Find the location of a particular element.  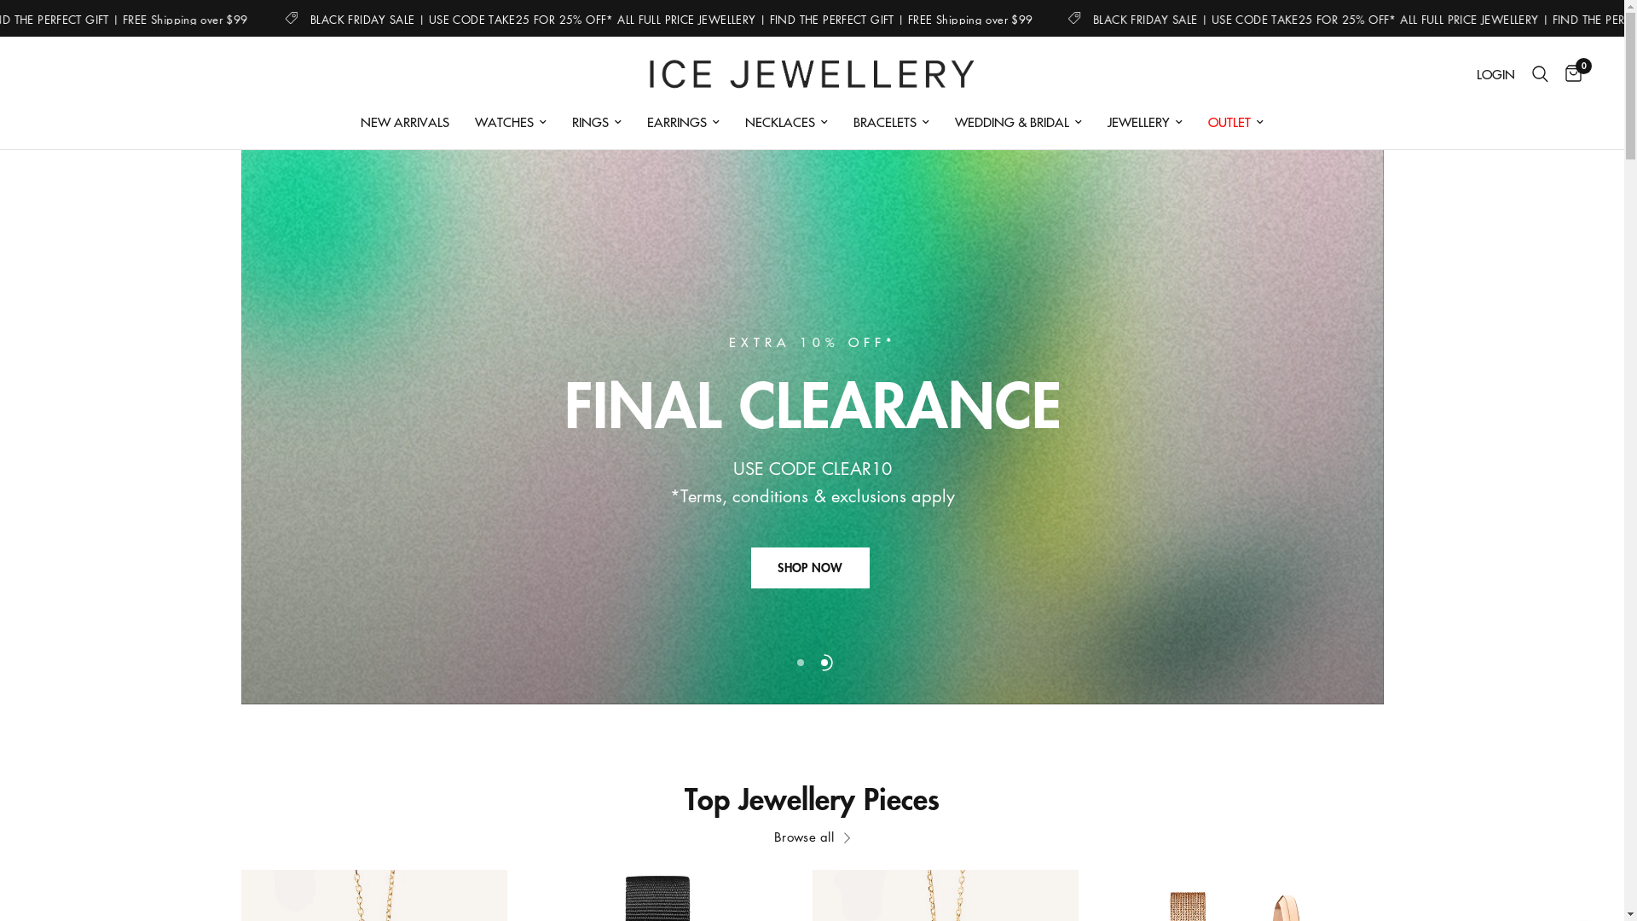

NEW ARRIVALS is located at coordinates (405, 122).